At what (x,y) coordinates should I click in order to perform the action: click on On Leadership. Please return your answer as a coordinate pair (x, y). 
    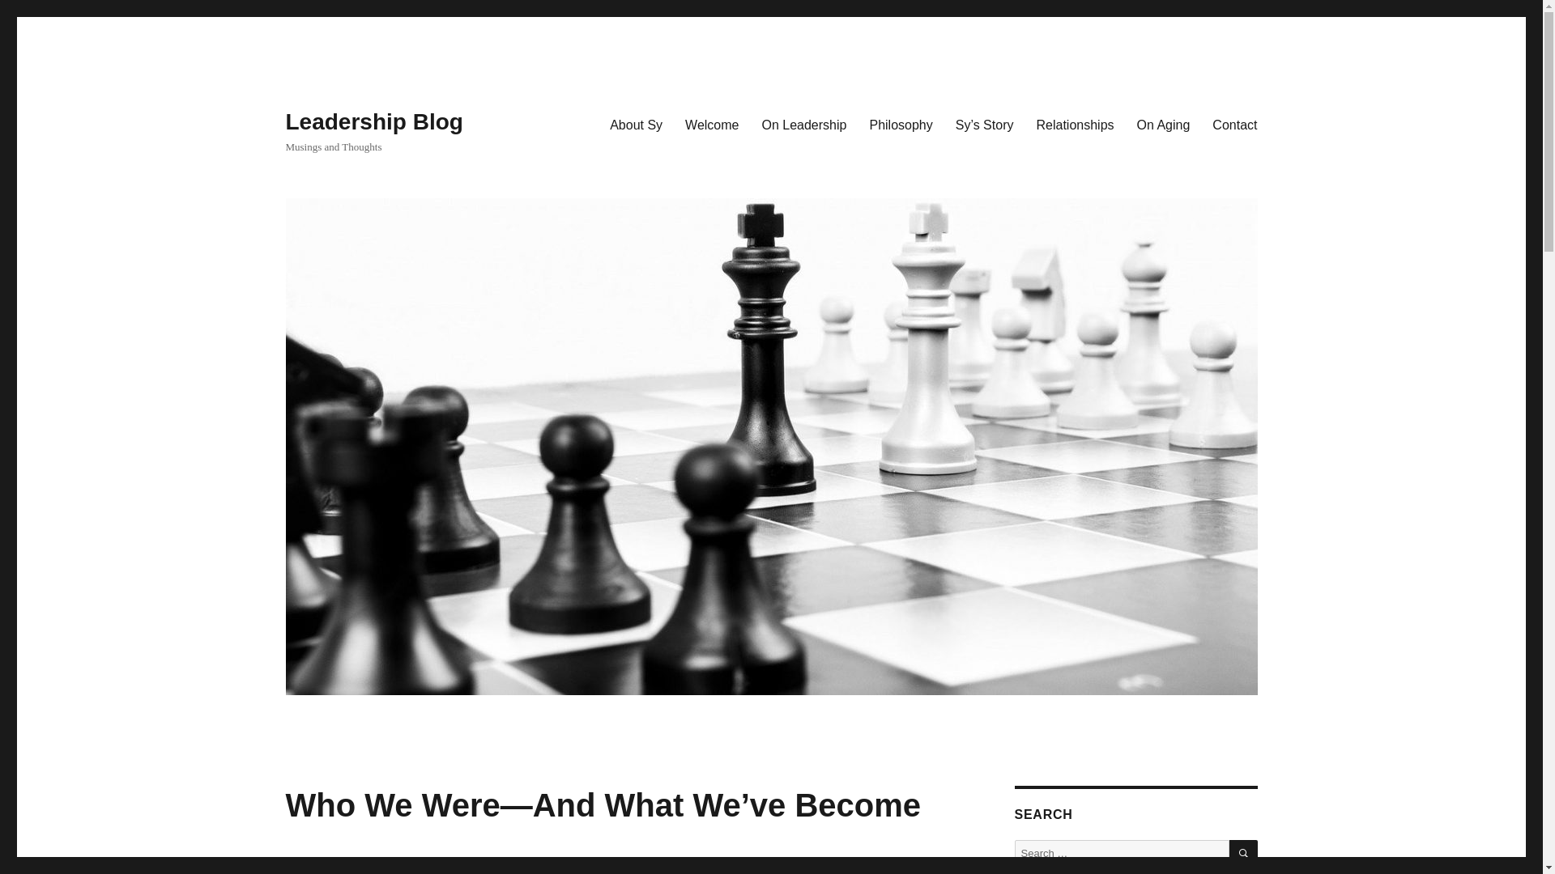
    Looking at the image, I should click on (803, 124).